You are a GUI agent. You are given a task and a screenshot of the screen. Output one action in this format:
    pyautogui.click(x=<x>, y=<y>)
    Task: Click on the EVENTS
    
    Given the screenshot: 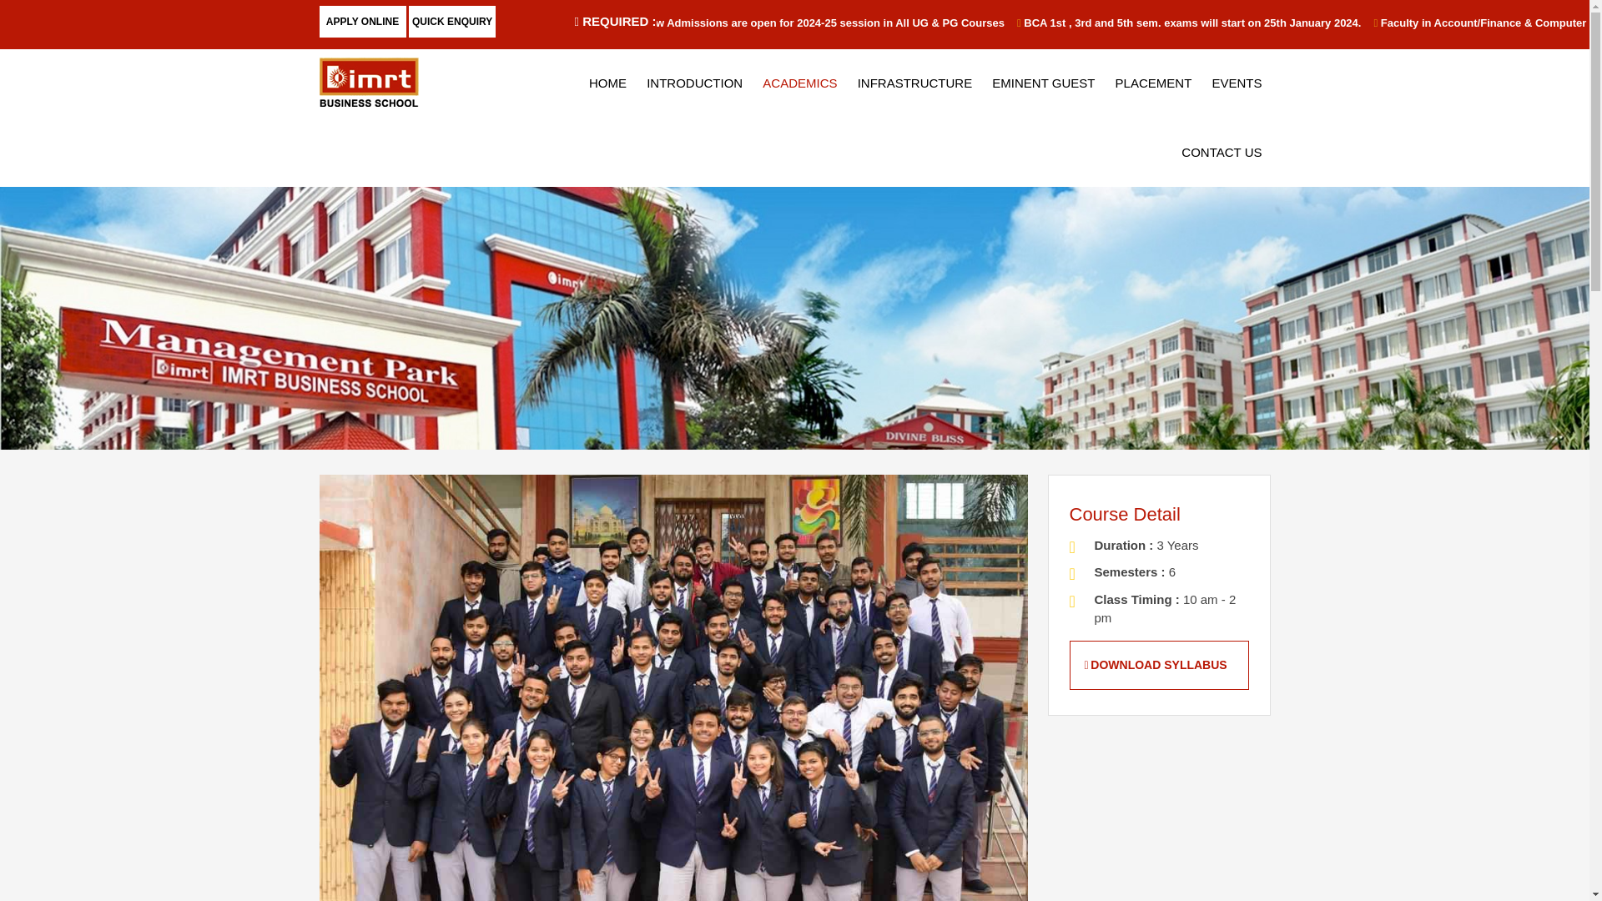 What is the action you would take?
    pyautogui.click(x=1237, y=83)
    